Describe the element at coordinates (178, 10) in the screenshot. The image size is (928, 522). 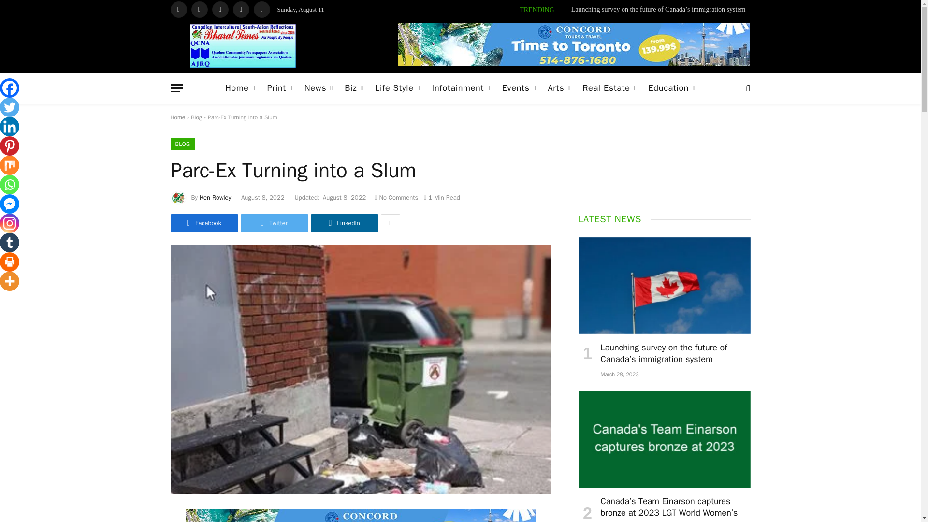
I see `Facebook` at that location.